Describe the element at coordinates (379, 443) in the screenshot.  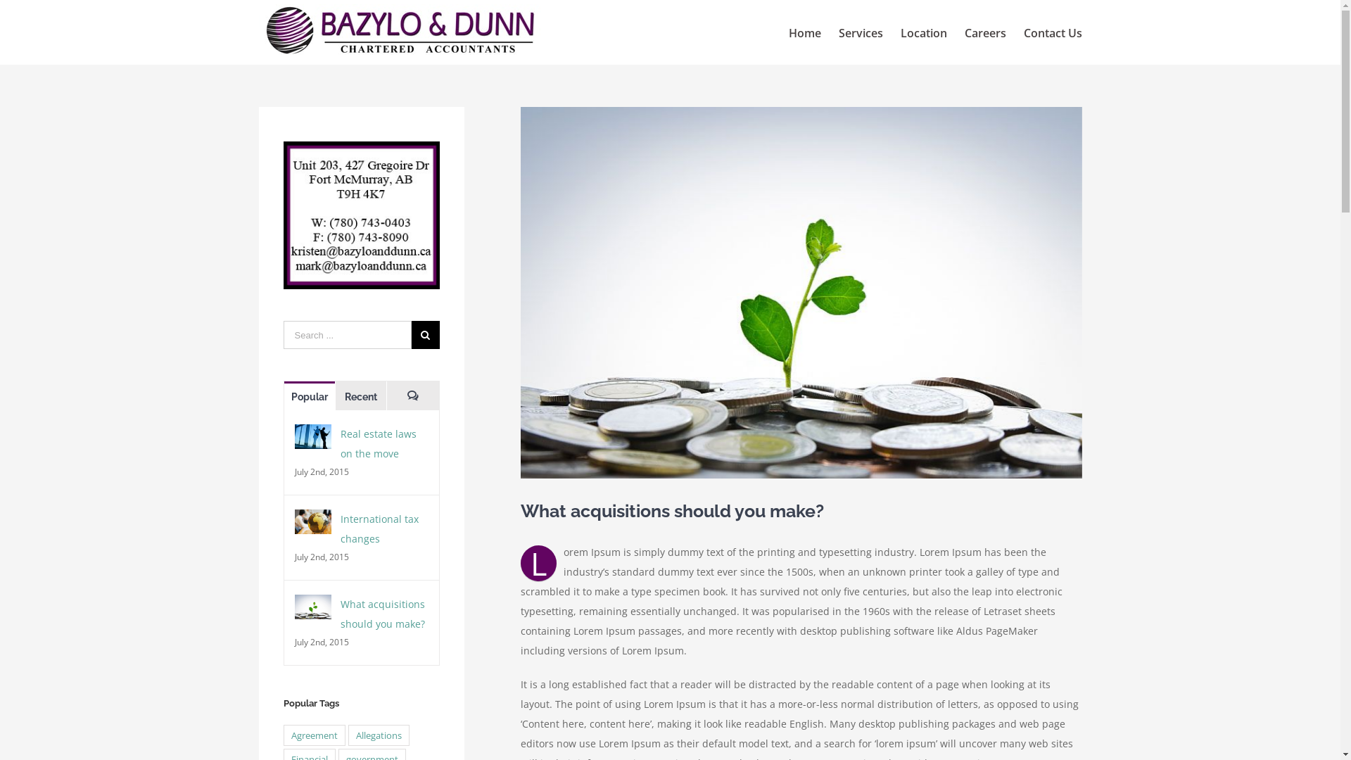
I see `Real estate laws on the move` at that location.